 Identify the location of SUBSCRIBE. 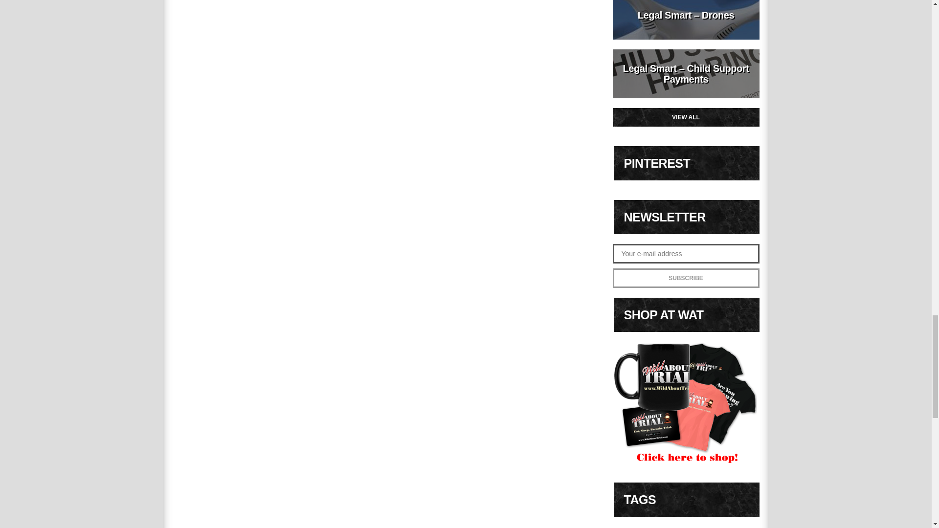
(685, 278).